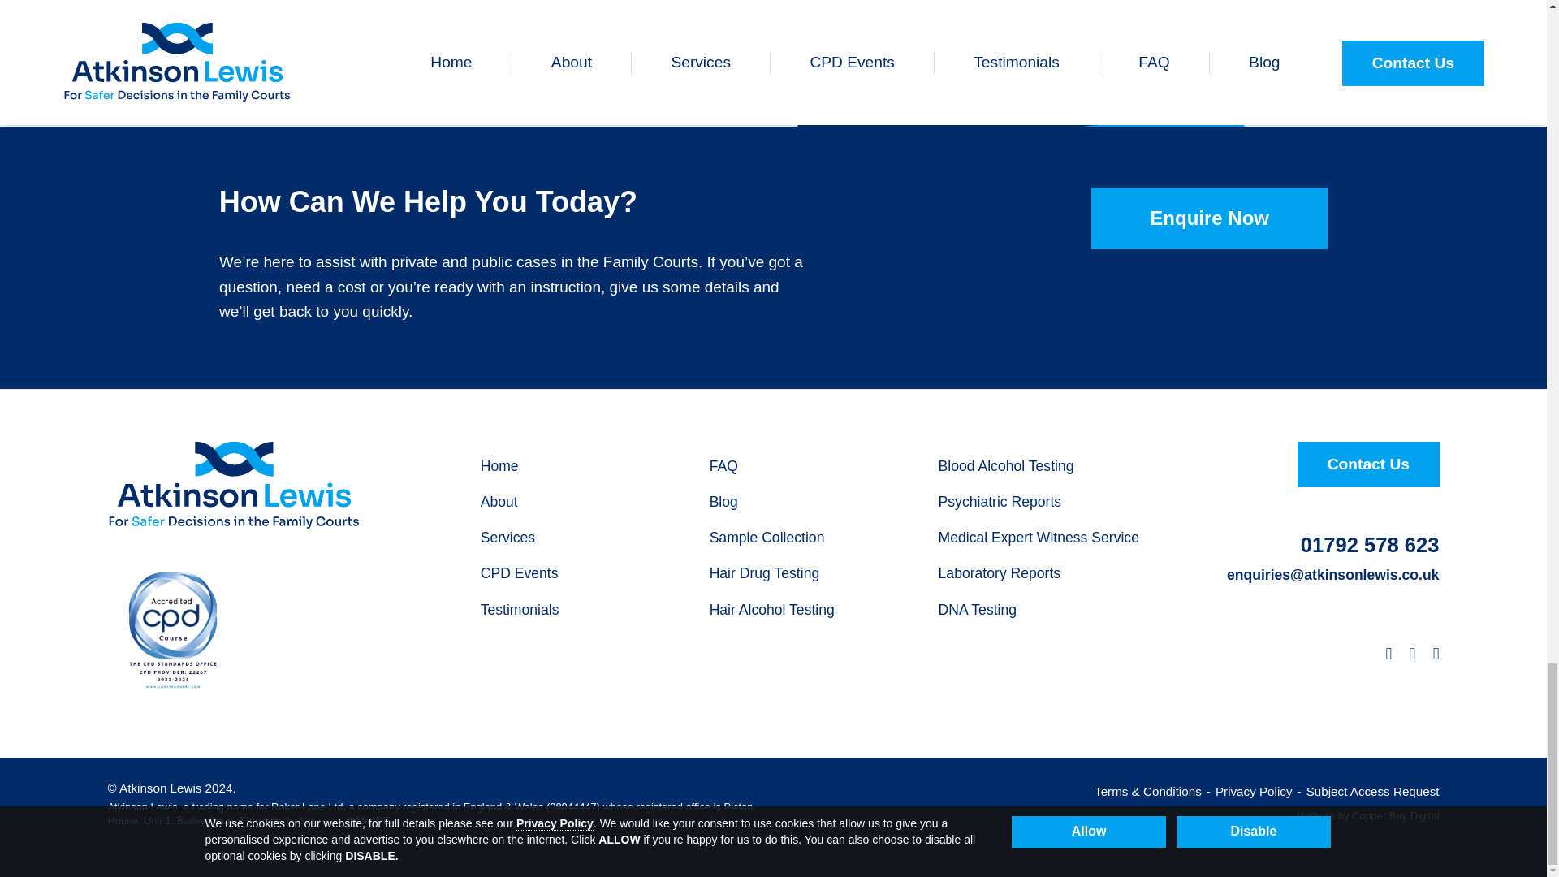 Image resolution: width=1559 pixels, height=877 pixels. Describe the element at coordinates (1000, 502) in the screenshot. I see `Psychiatric Reports` at that location.